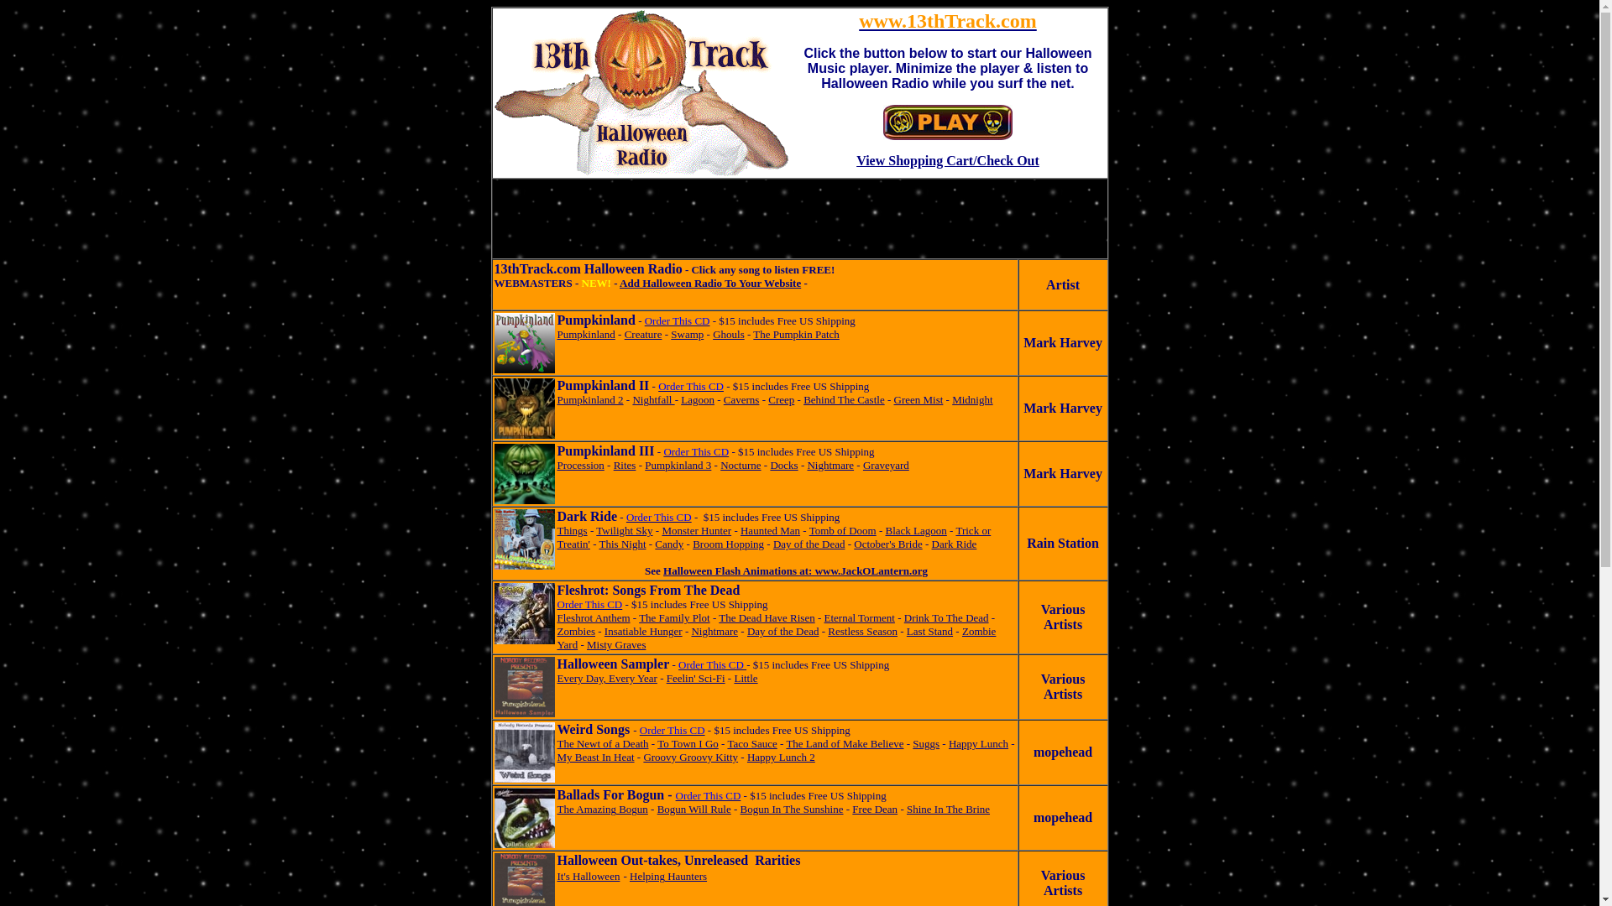  I want to click on Halloween Flash Animations at: www.JackOLantern.org, so click(796, 570).